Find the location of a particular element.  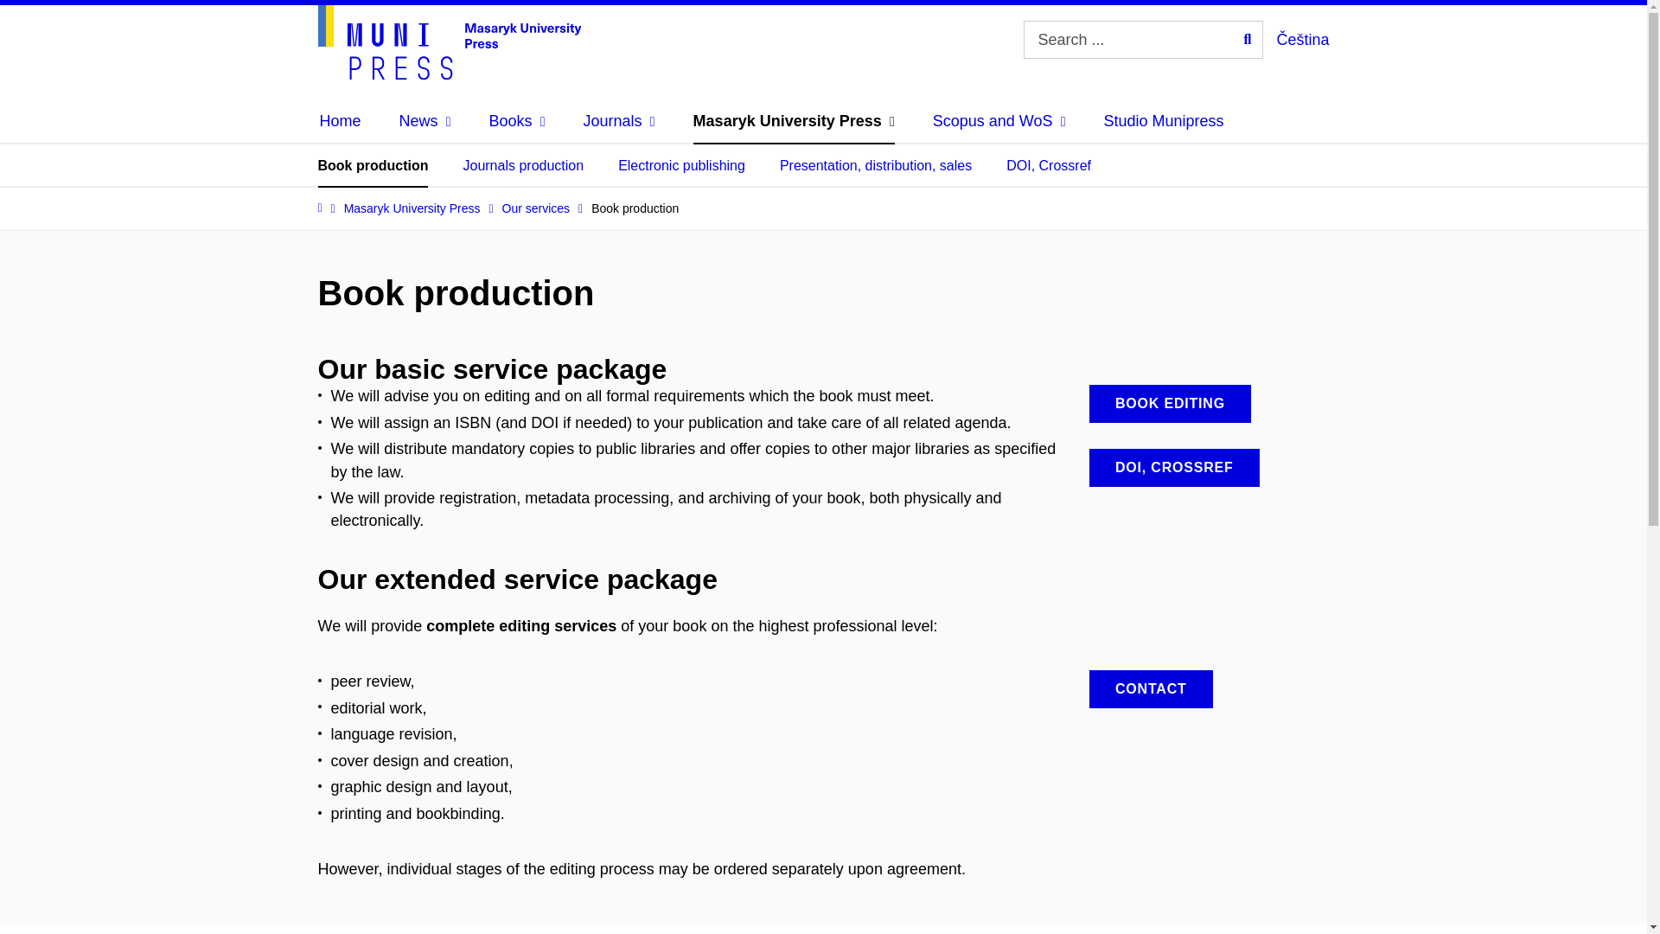

Masaryk University Press is located at coordinates (794, 121).